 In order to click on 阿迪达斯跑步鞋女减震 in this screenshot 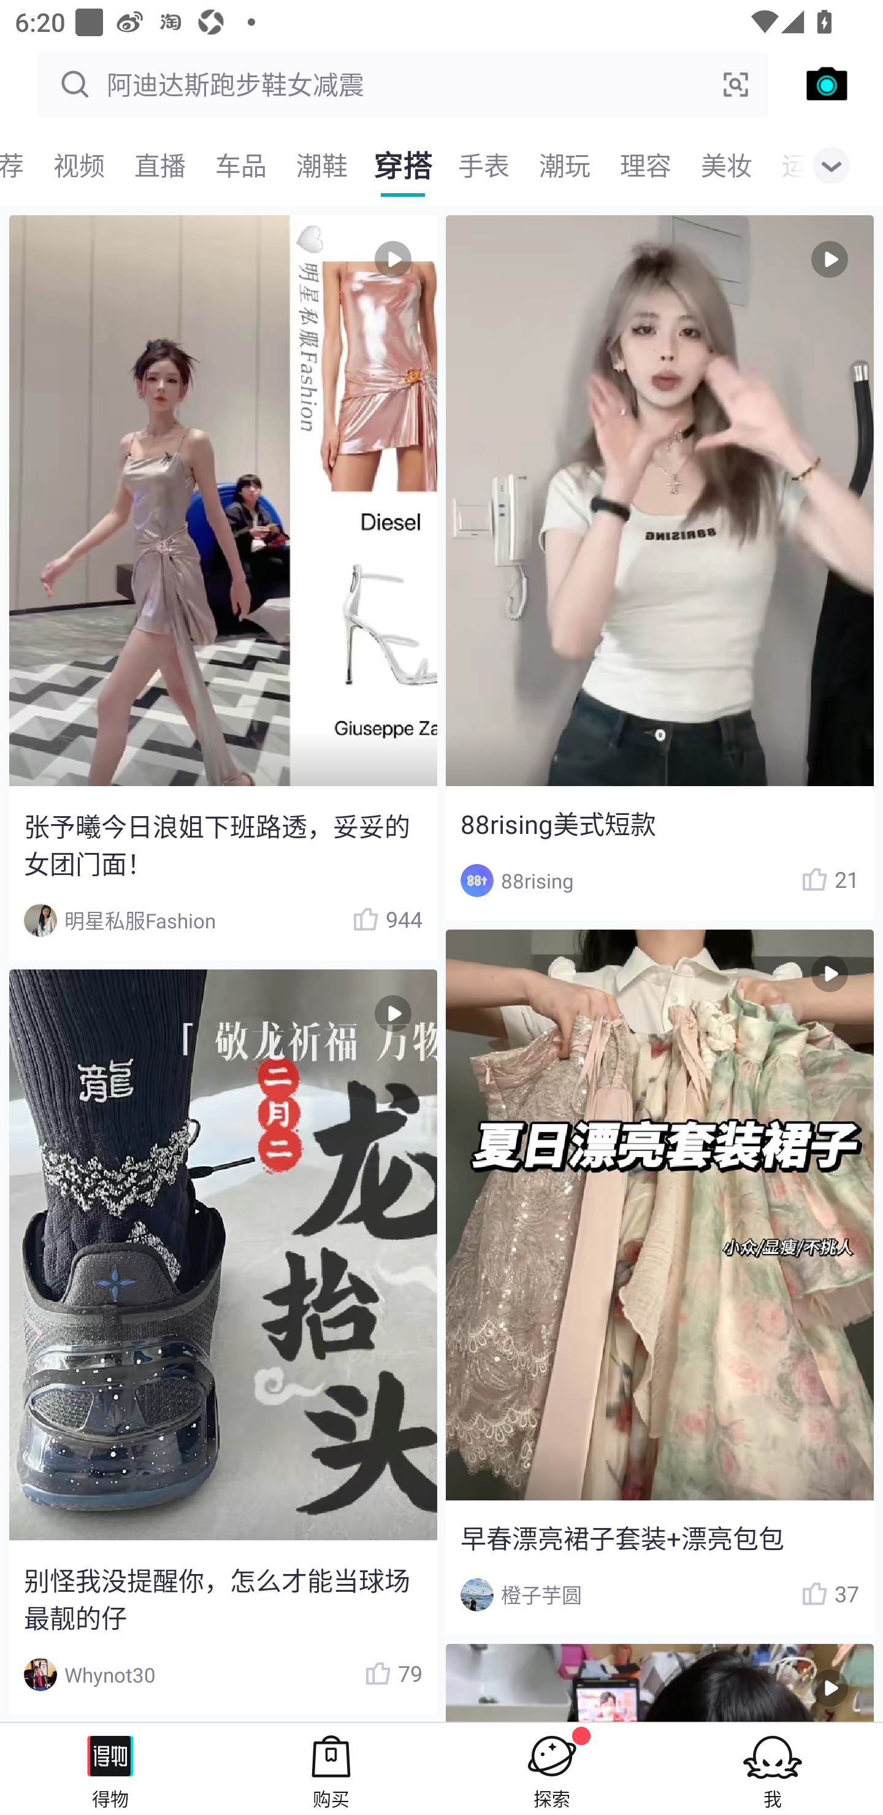, I will do `click(403, 85)`.